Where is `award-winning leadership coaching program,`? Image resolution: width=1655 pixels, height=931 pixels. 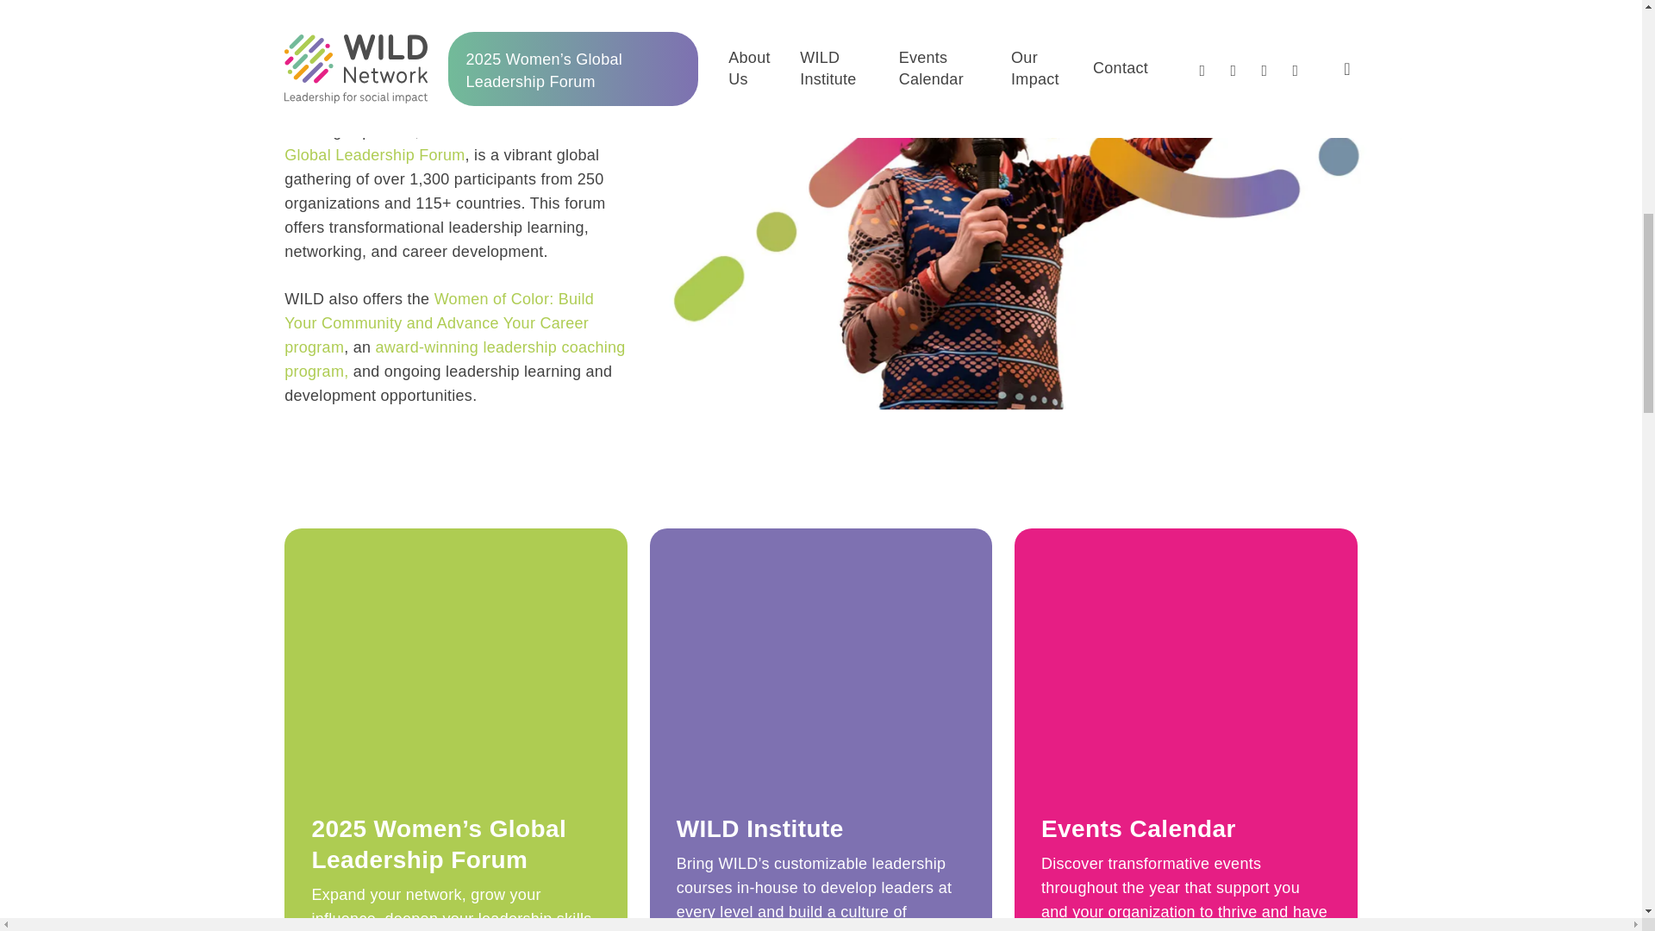
award-winning leadership coaching program, is located at coordinates (455, 359).